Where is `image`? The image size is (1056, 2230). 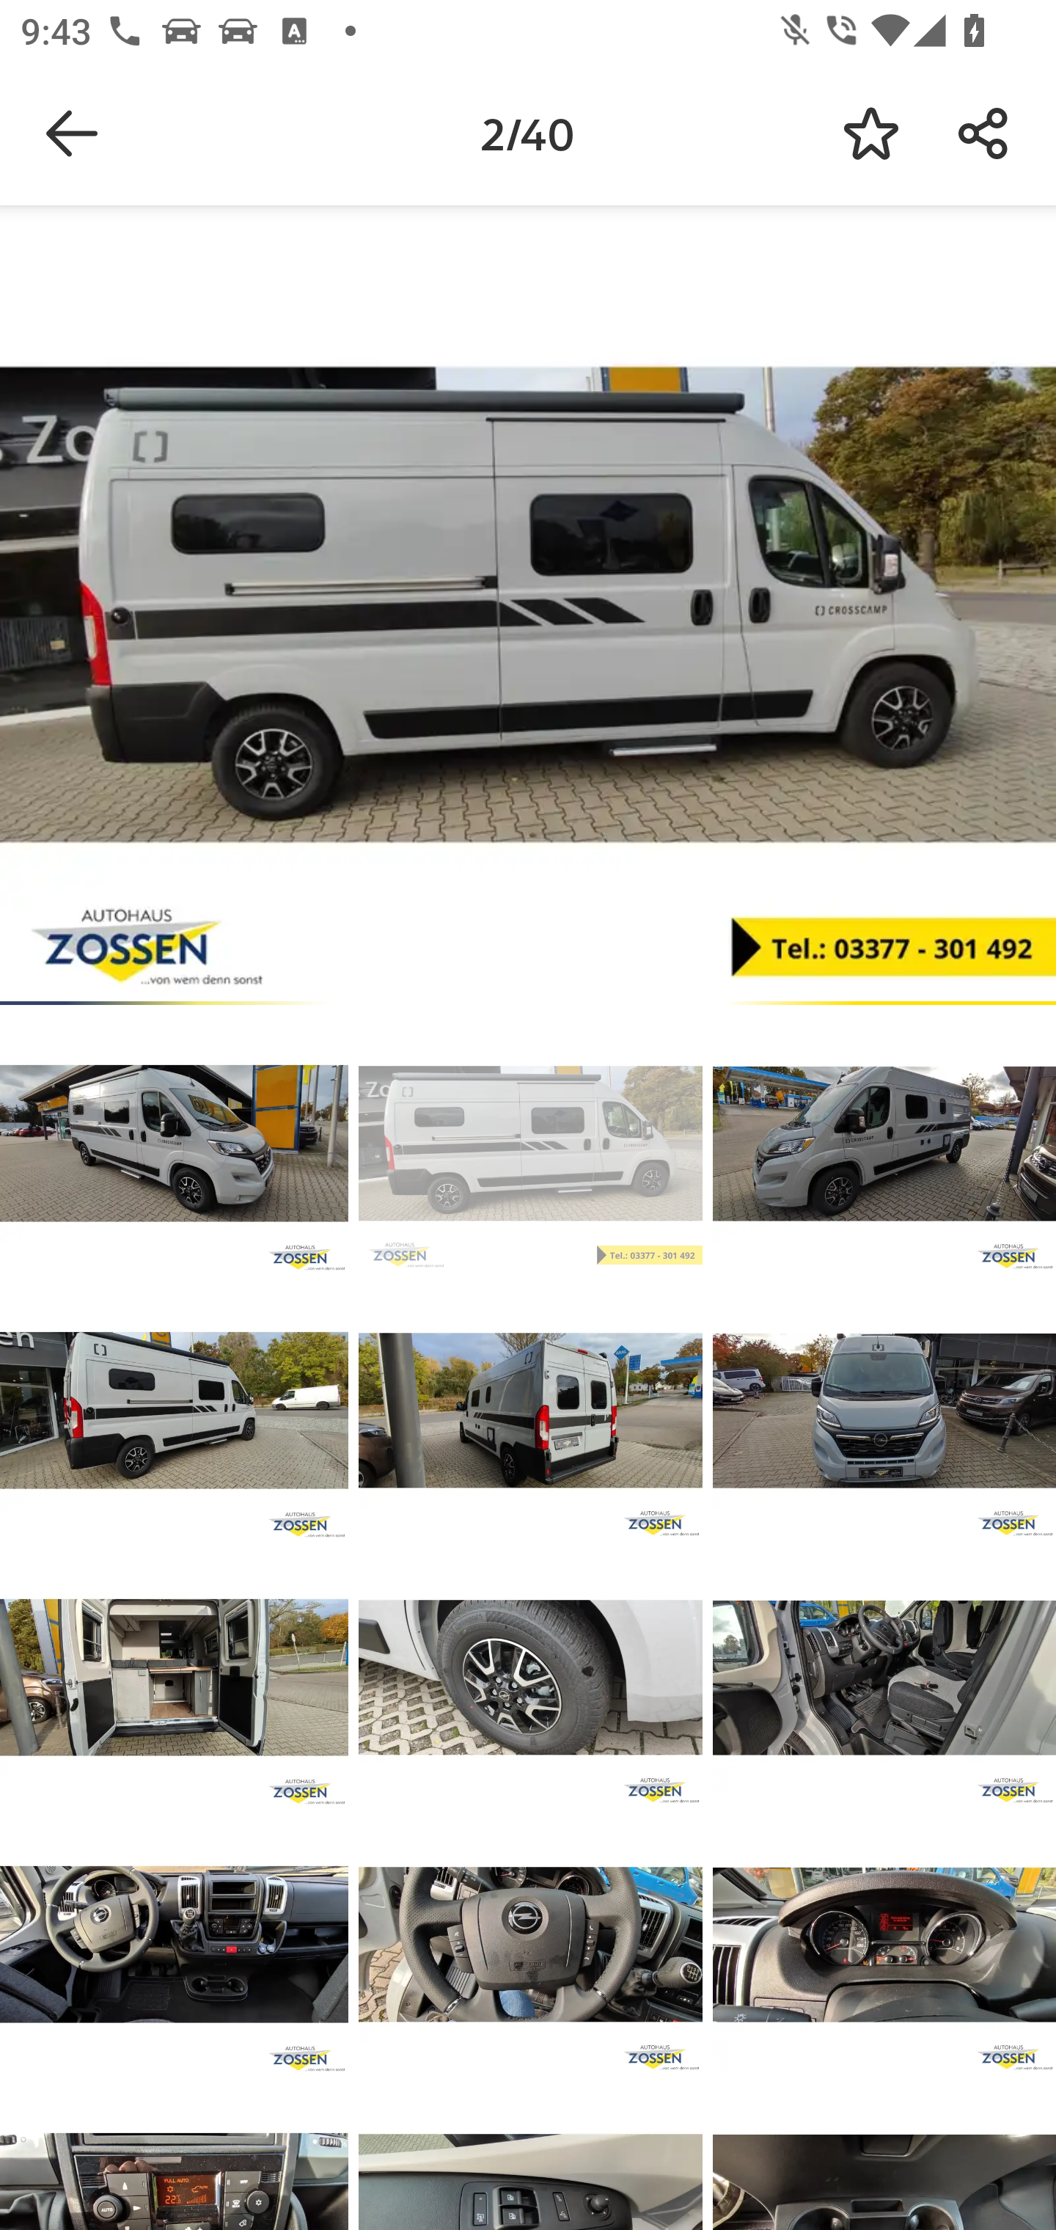 image is located at coordinates (884, 1678).